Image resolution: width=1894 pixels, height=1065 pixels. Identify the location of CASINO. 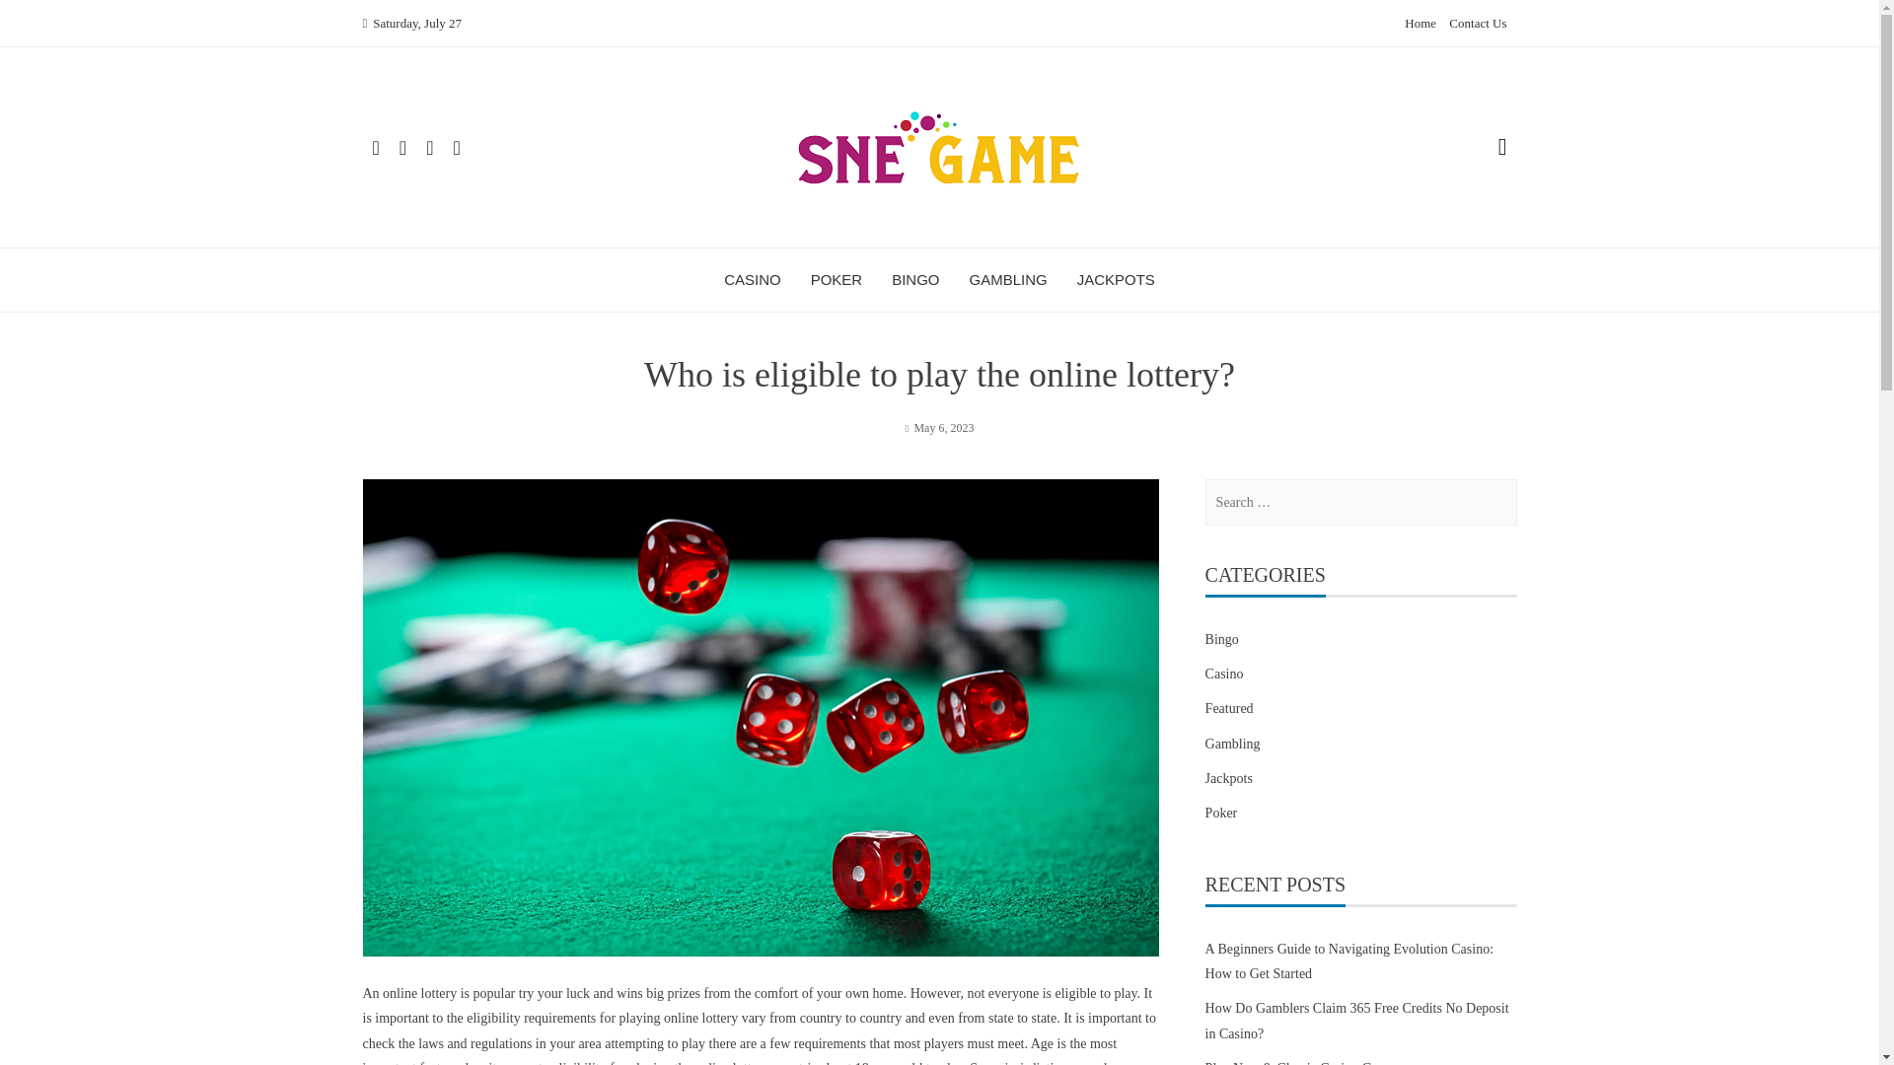
(752, 280).